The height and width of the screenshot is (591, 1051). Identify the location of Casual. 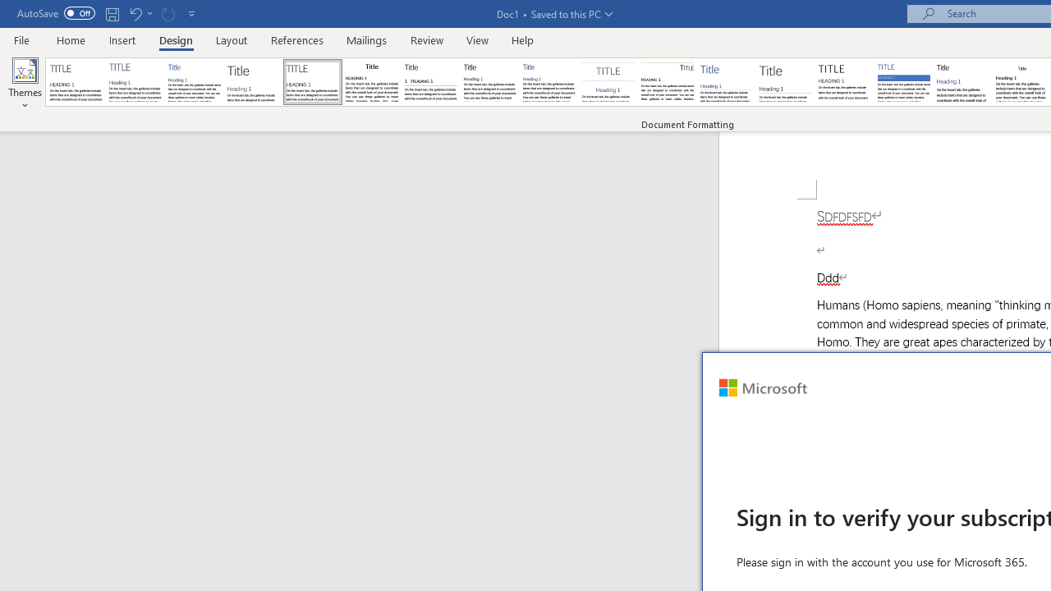
(549, 82).